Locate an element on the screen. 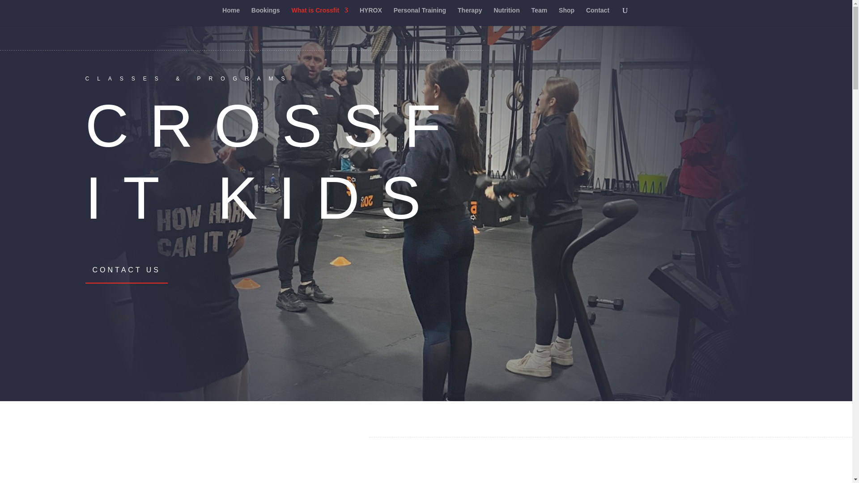 Image resolution: width=859 pixels, height=483 pixels. Therapy is located at coordinates (470, 17).